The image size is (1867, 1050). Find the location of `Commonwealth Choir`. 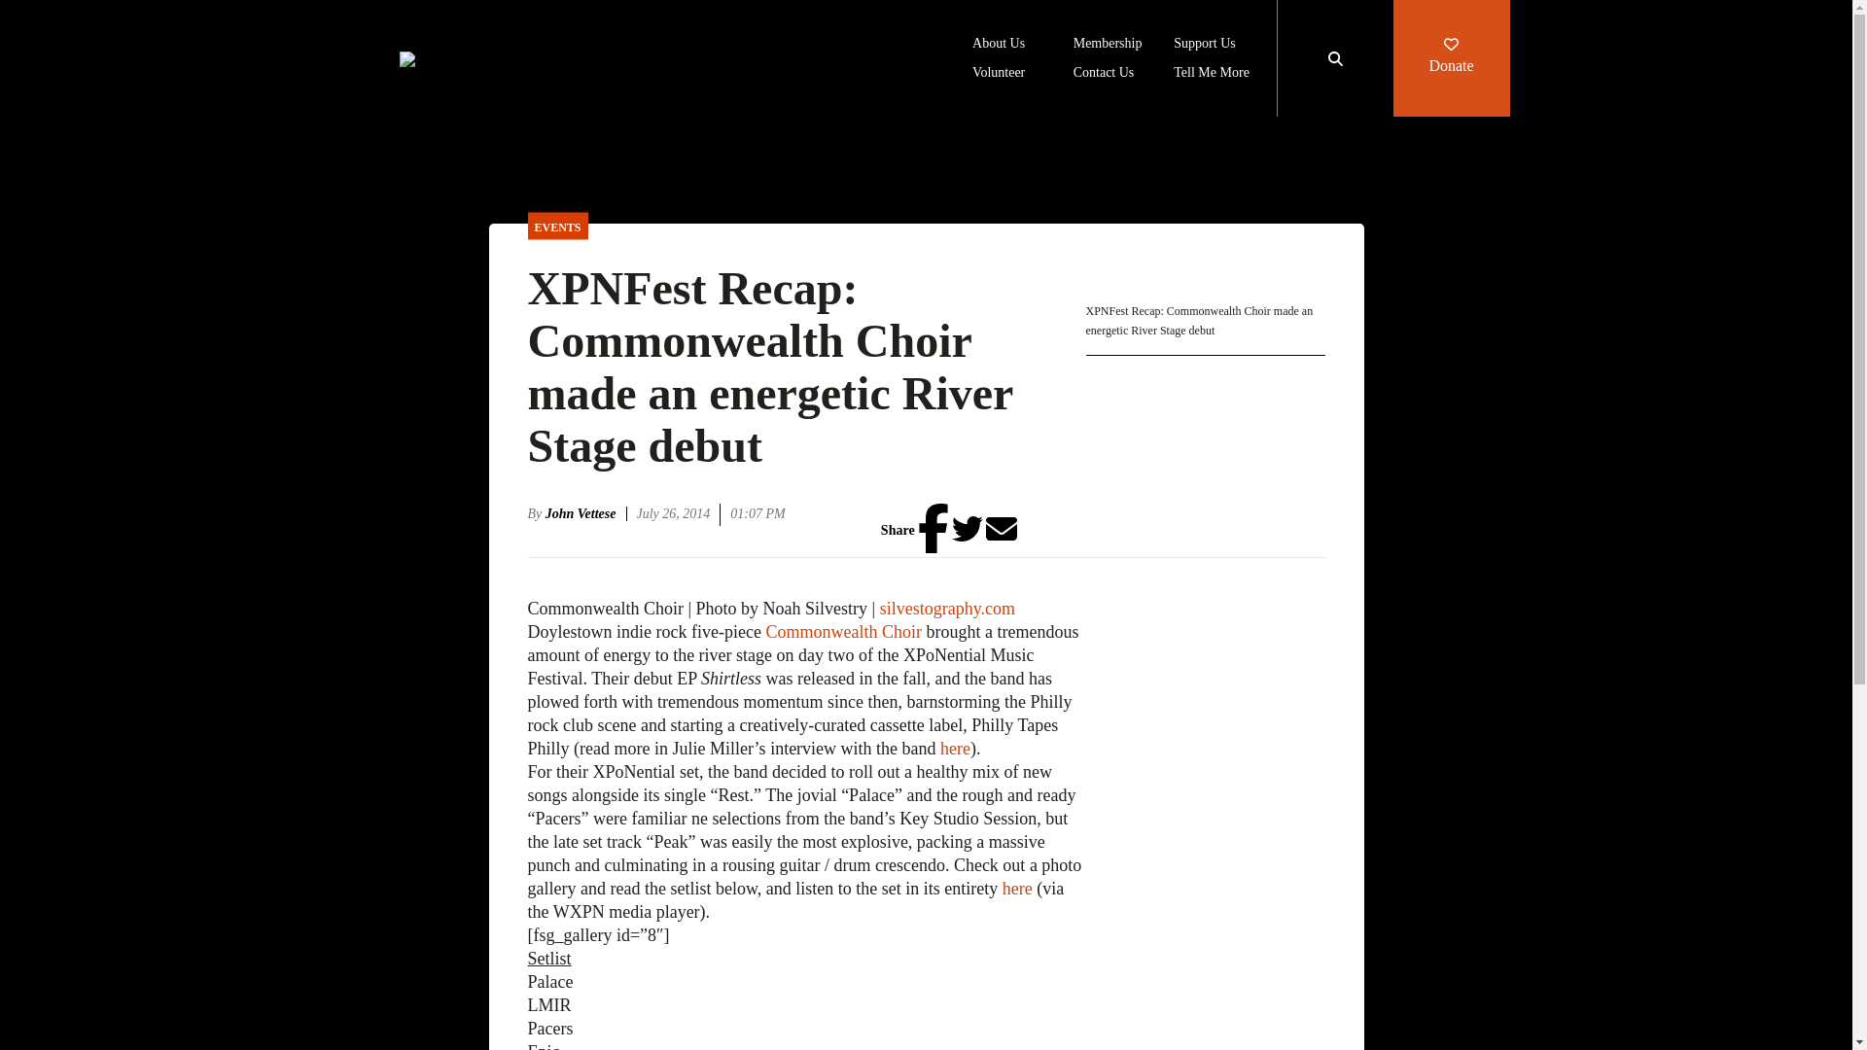

Commonwealth Choir is located at coordinates (844, 632).